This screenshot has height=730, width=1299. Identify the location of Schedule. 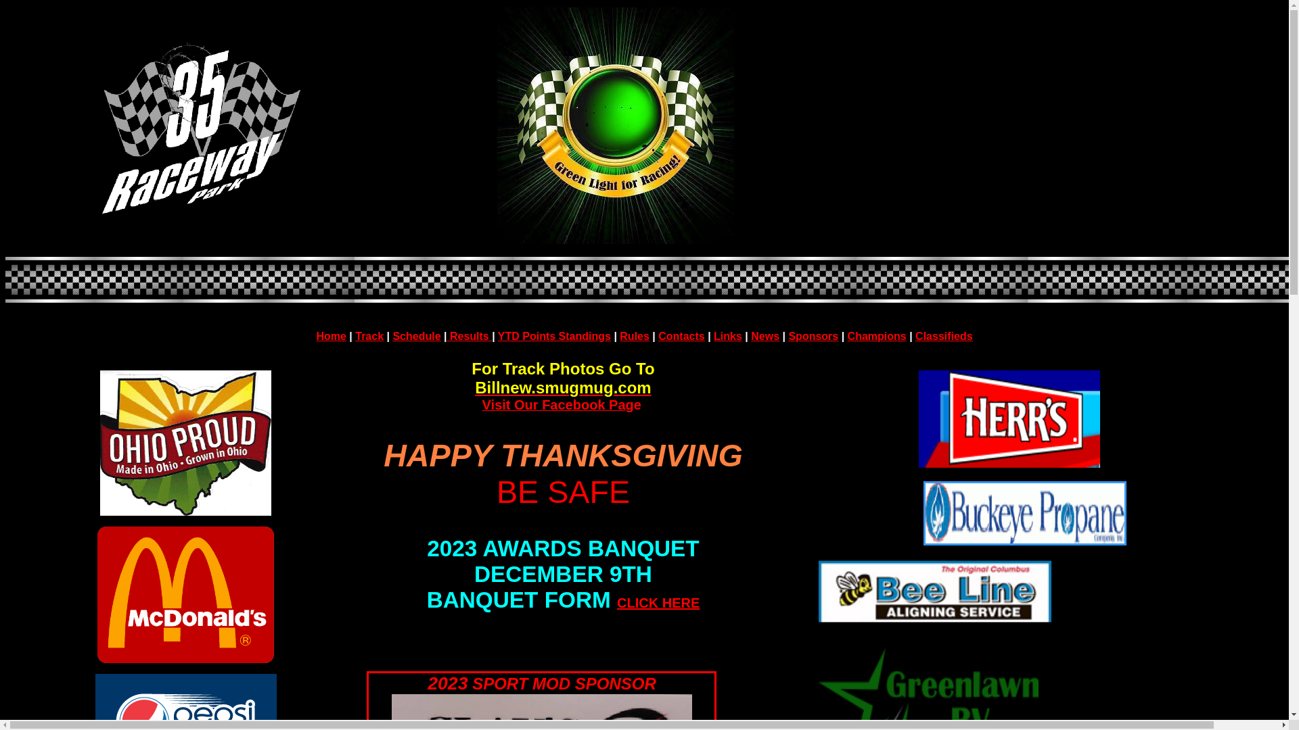
(417, 335).